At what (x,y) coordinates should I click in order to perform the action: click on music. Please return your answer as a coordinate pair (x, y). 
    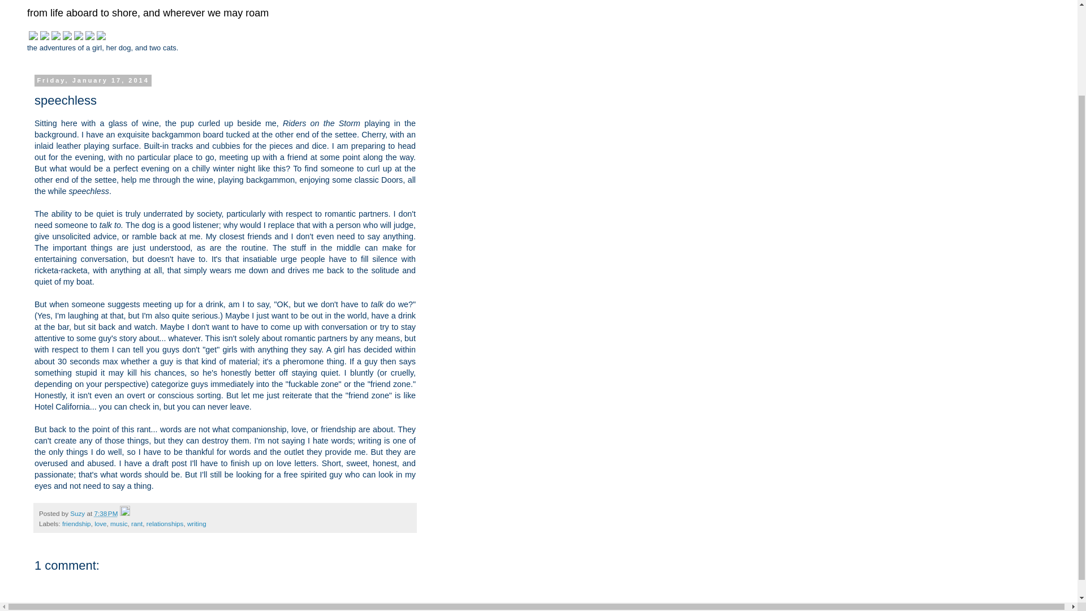
    Looking at the image, I should click on (119, 524).